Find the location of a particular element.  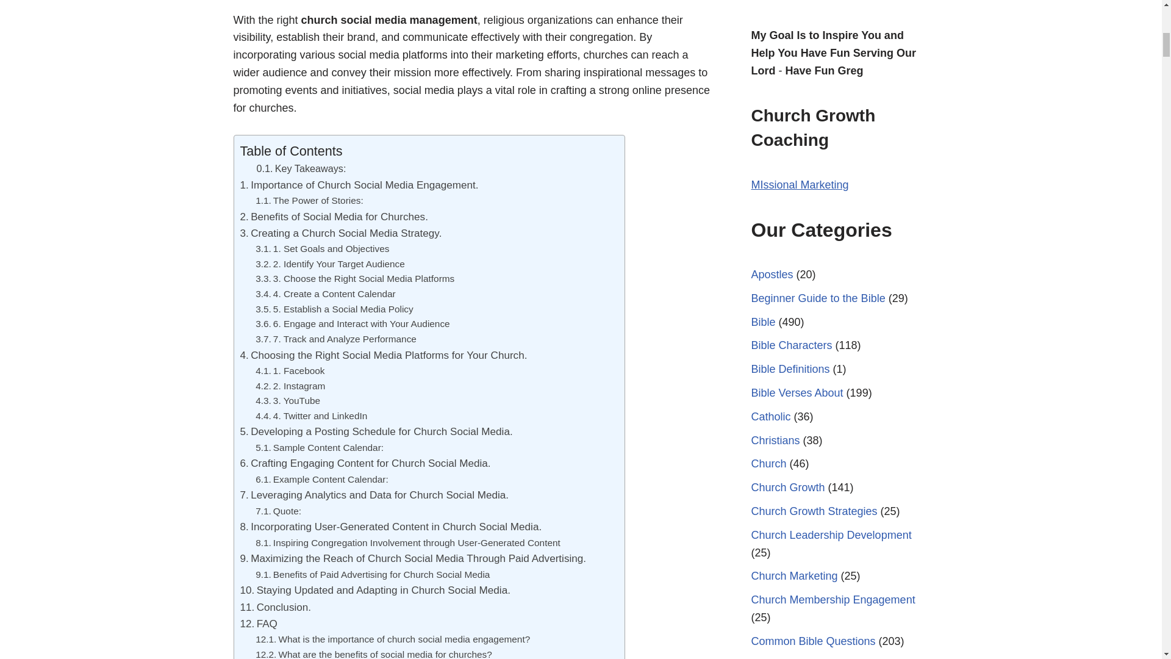

Creating a Church Social Media Strategy. is located at coordinates (341, 233).